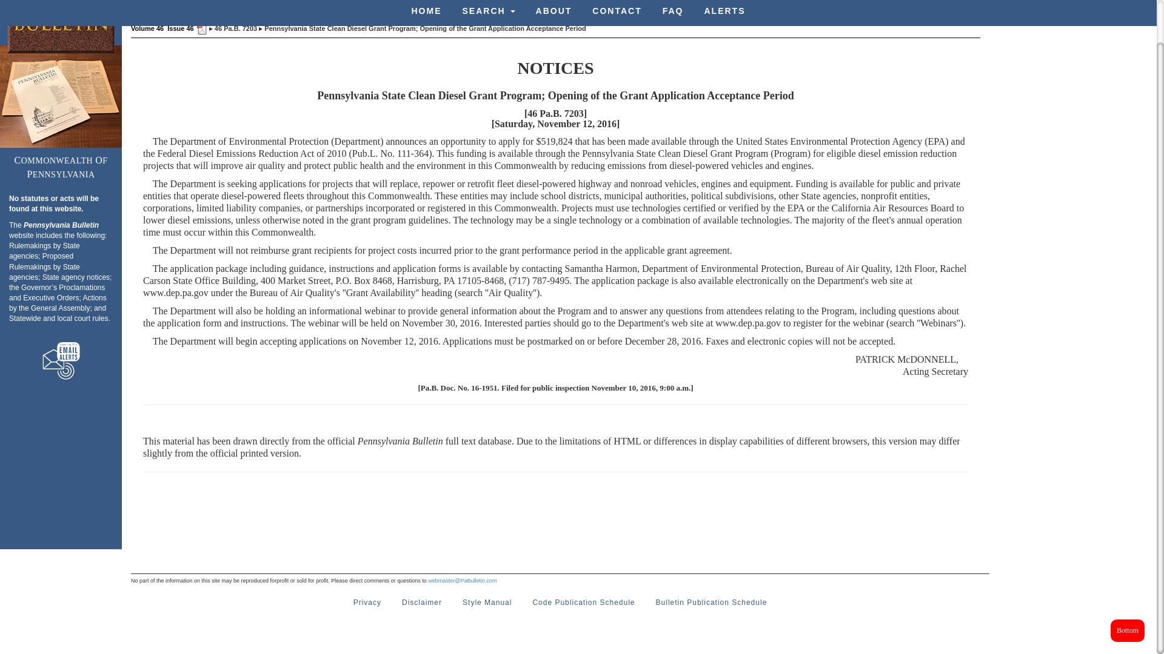 Image resolution: width=1164 pixels, height=654 pixels. Describe the element at coordinates (469, 7) in the screenshot. I see `Previous Doc` at that location.